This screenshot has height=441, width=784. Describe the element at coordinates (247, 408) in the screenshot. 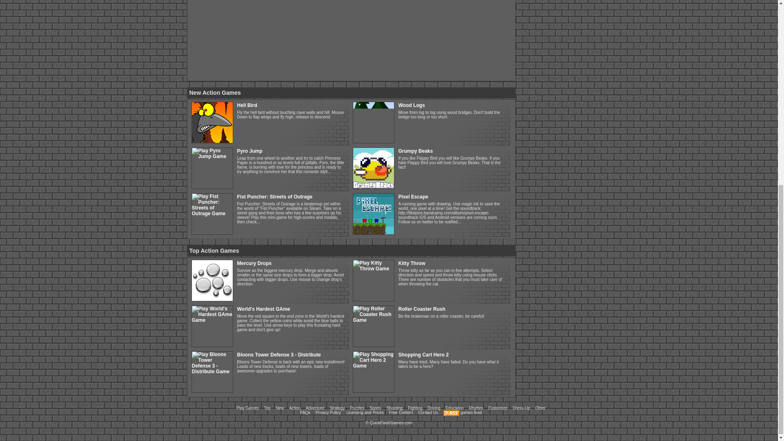

I see `Play Games` at that location.